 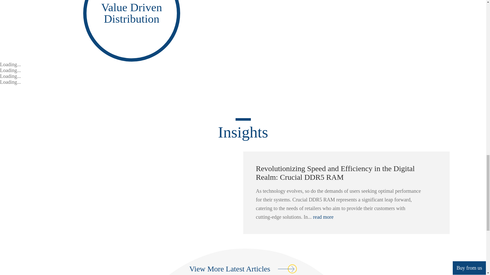 I want to click on read more, so click(x=323, y=217).